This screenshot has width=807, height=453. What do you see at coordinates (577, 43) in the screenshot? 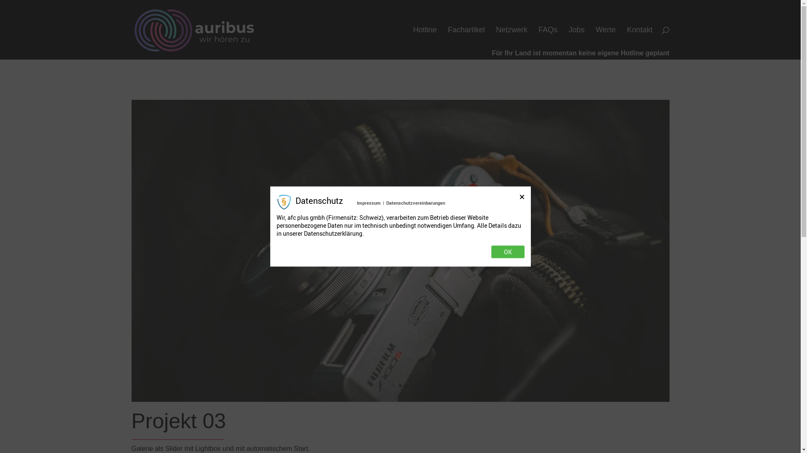
I see `Jobs` at bounding box center [577, 43].